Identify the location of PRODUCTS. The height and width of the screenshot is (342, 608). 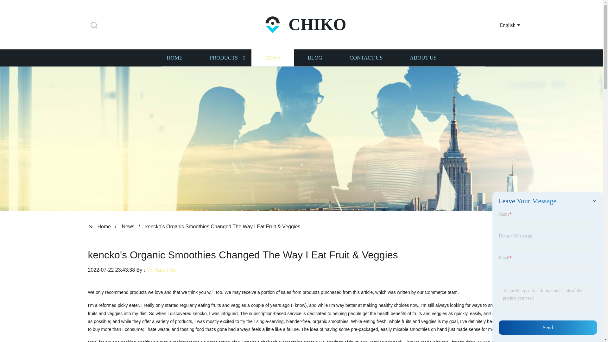
(224, 58).